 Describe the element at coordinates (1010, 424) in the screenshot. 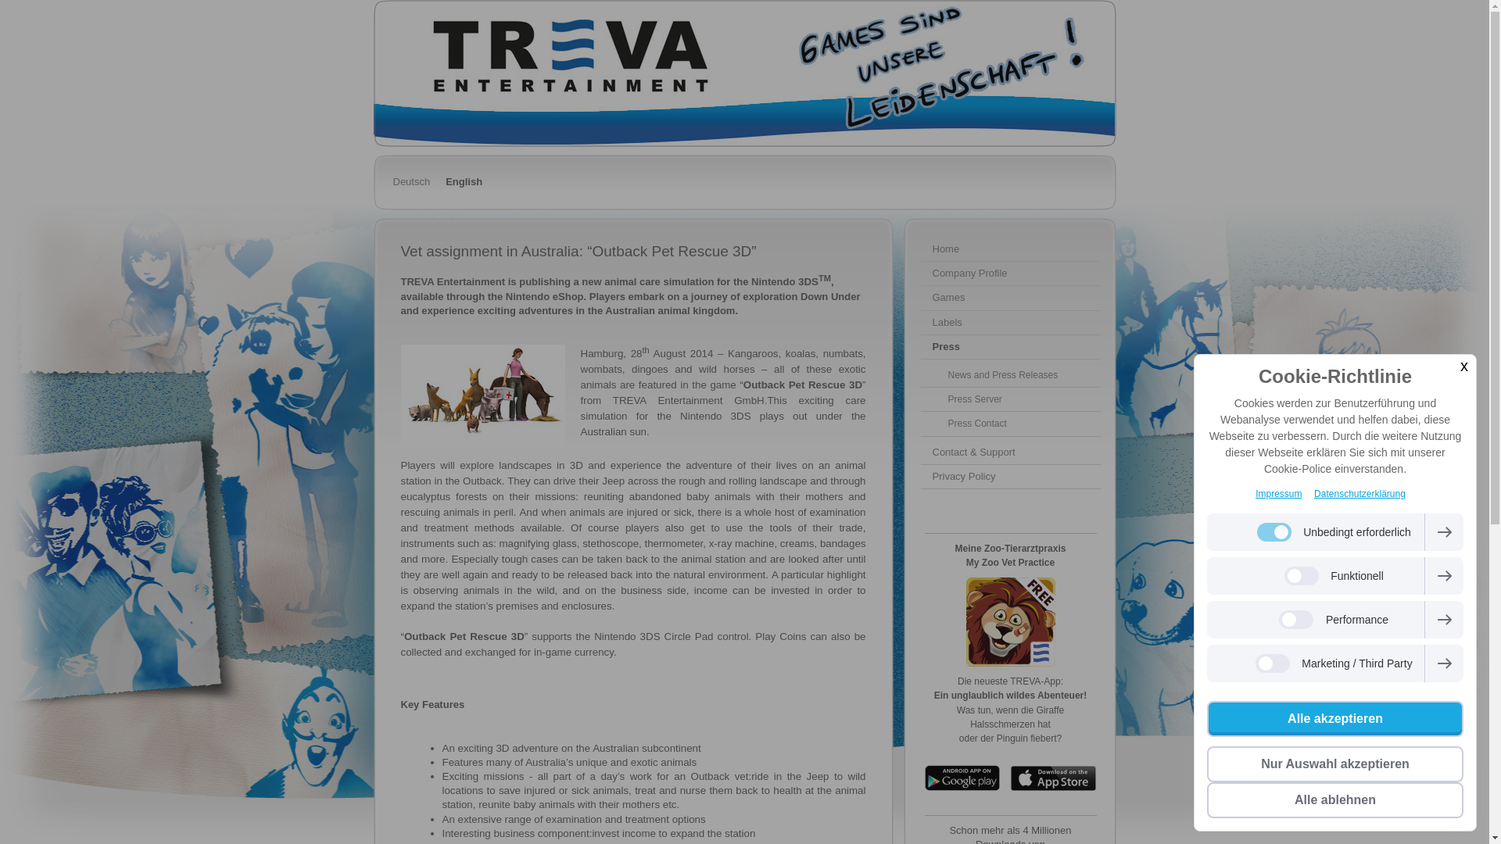

I see `Press Contact` at that location.